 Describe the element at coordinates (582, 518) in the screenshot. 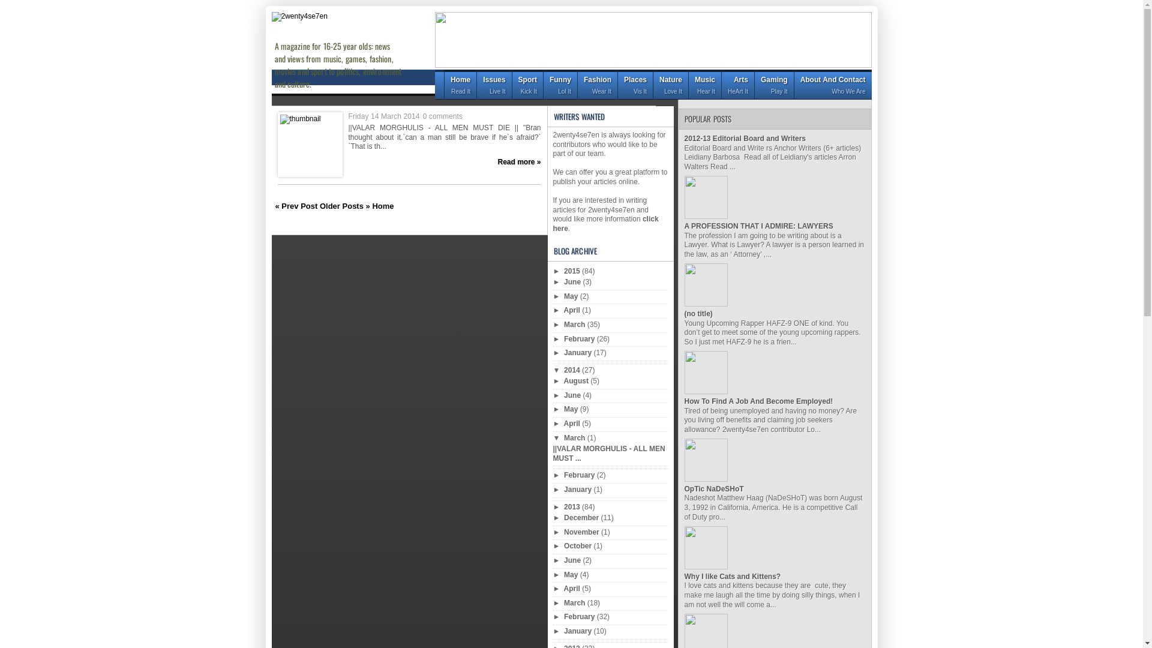

I see `December` at that location.